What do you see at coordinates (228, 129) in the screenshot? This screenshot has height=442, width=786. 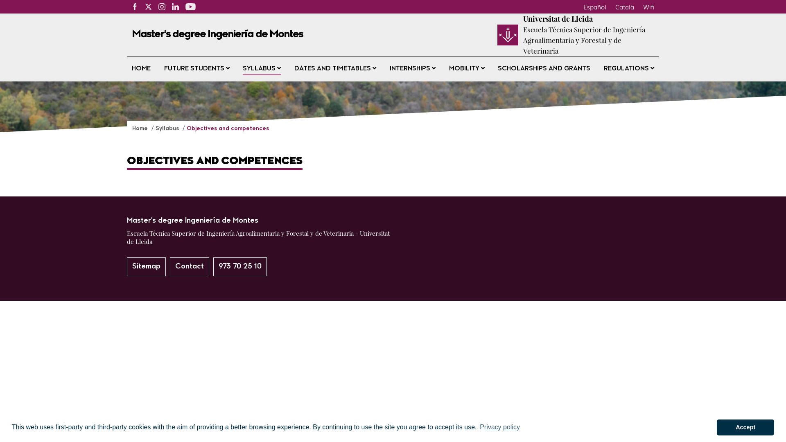 I see `Objectives and competences` at bounding box center [228, 129].